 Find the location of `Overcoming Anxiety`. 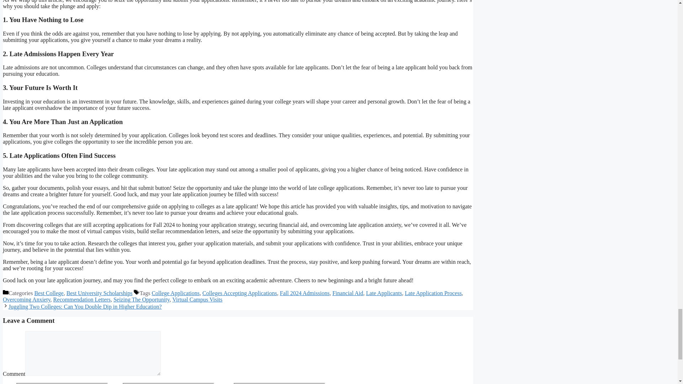

Overcoming Anxiety is located at coordinates (26, 299).